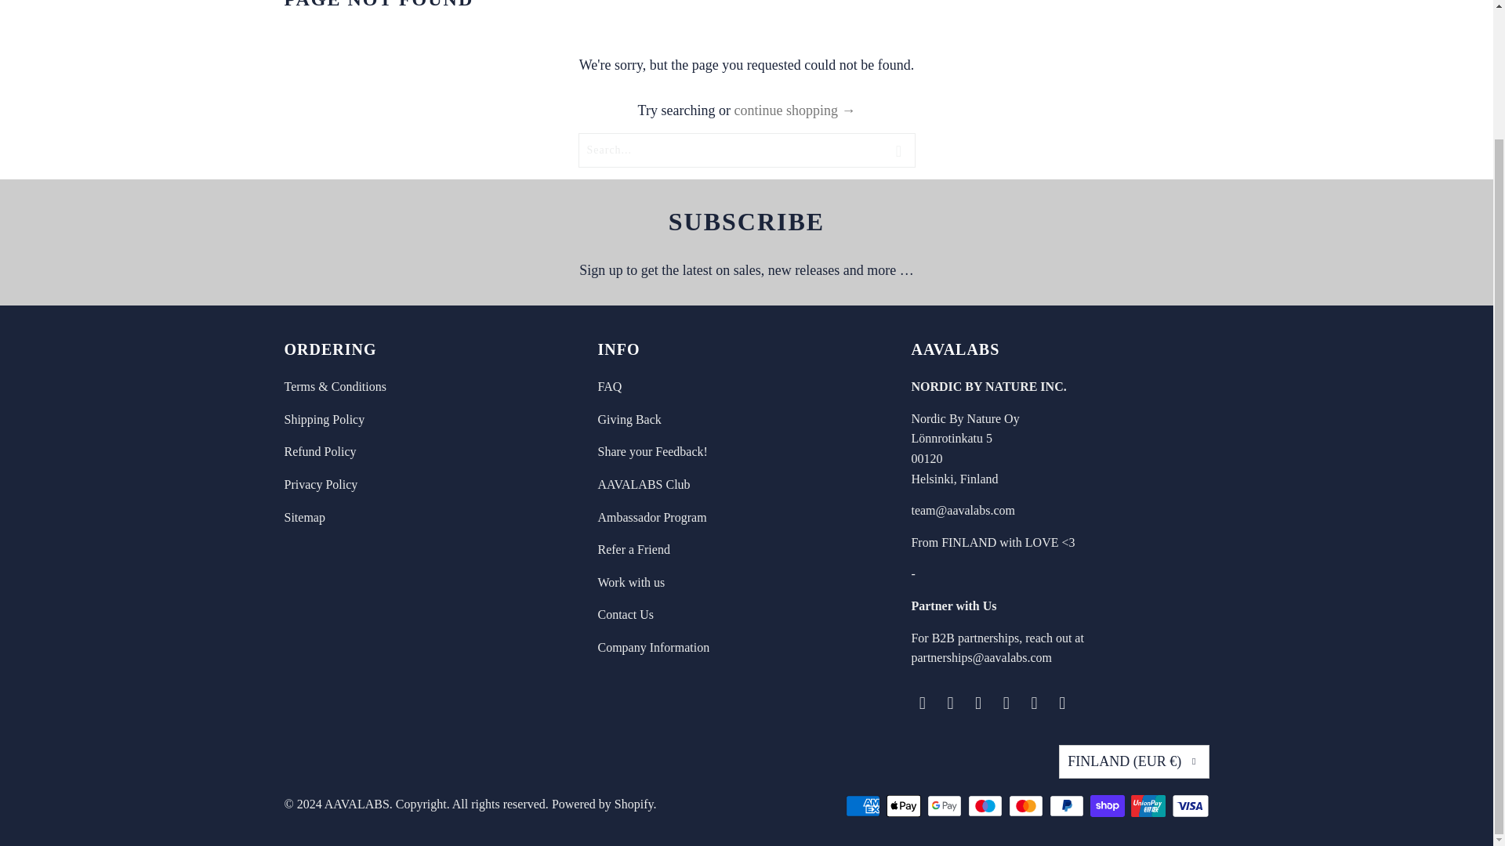 The image size is (1505, 846). I want to click on Union Pay, so click(1148, 806).